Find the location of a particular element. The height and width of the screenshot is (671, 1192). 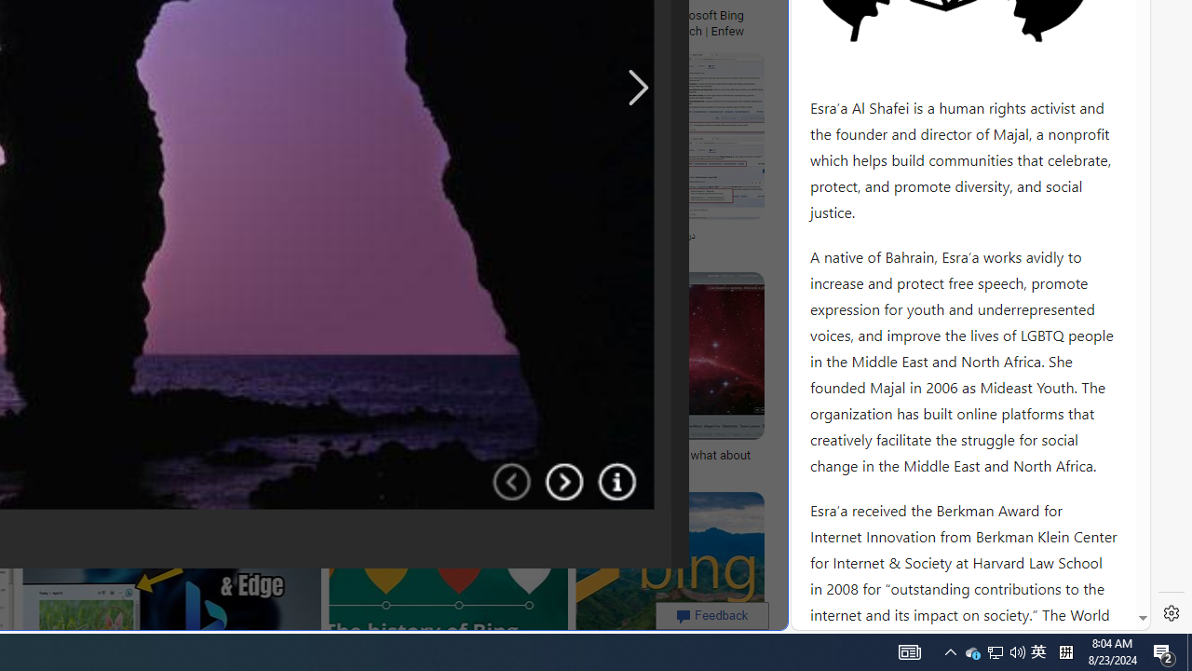

Bing (2009) (RARE/FAKE) - YouTube is located at coordinates (351, 236).